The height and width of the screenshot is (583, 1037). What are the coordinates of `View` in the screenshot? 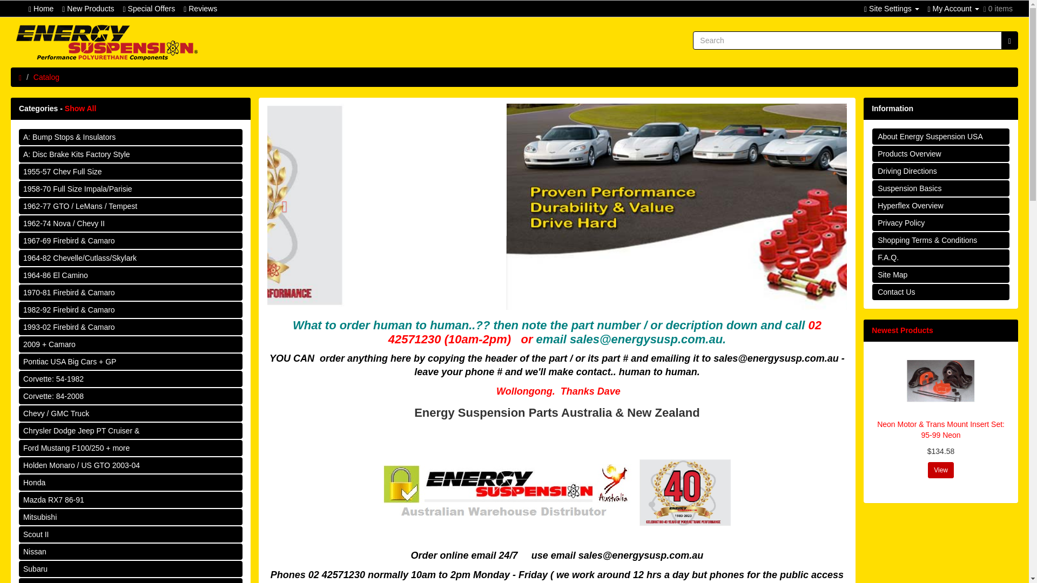 It's located at (941, 470).